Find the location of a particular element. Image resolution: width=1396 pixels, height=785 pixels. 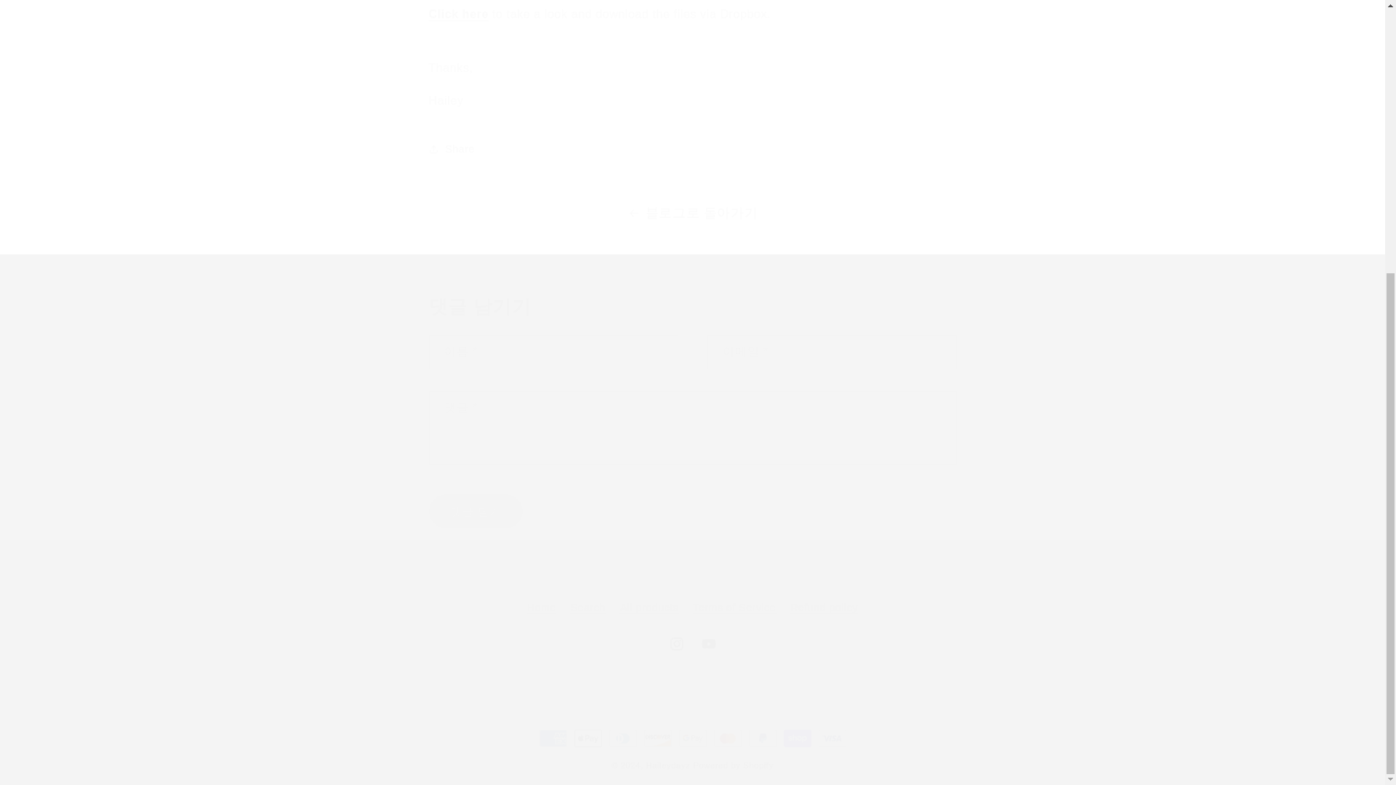

Home Search All products Terms of Service Refund policy is located at coordinates (691, 593).